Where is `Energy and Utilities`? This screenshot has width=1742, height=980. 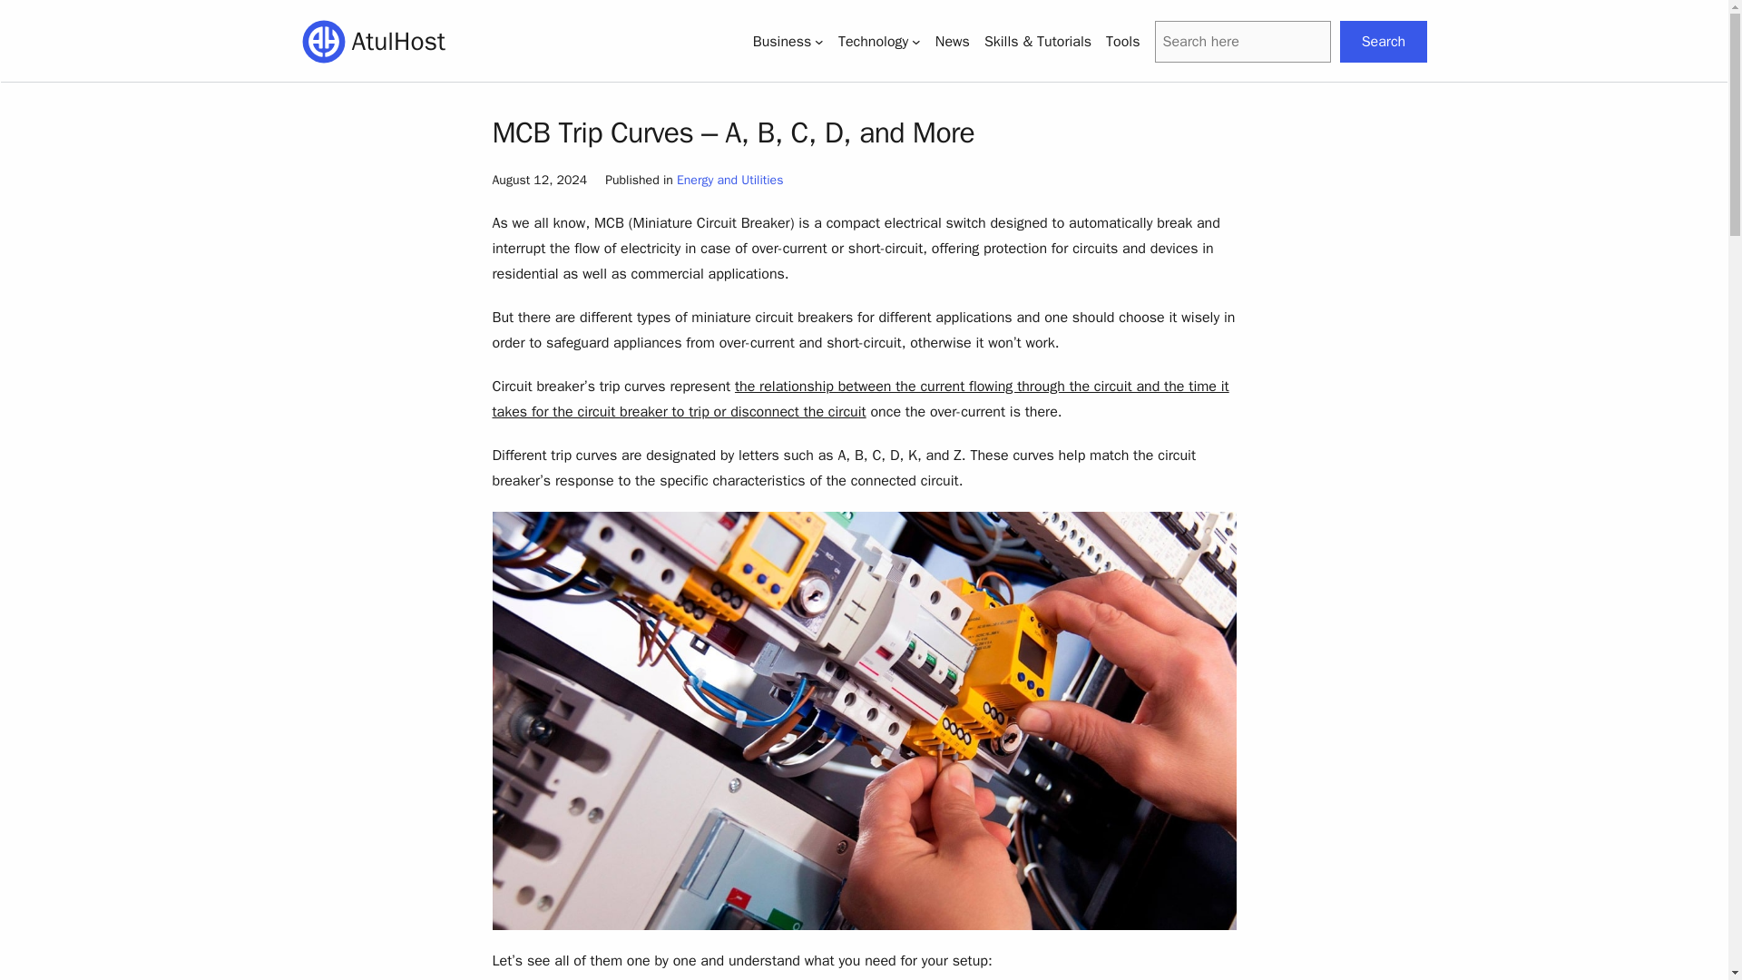
Energy and Utilities is located at coordinates (729, 180).